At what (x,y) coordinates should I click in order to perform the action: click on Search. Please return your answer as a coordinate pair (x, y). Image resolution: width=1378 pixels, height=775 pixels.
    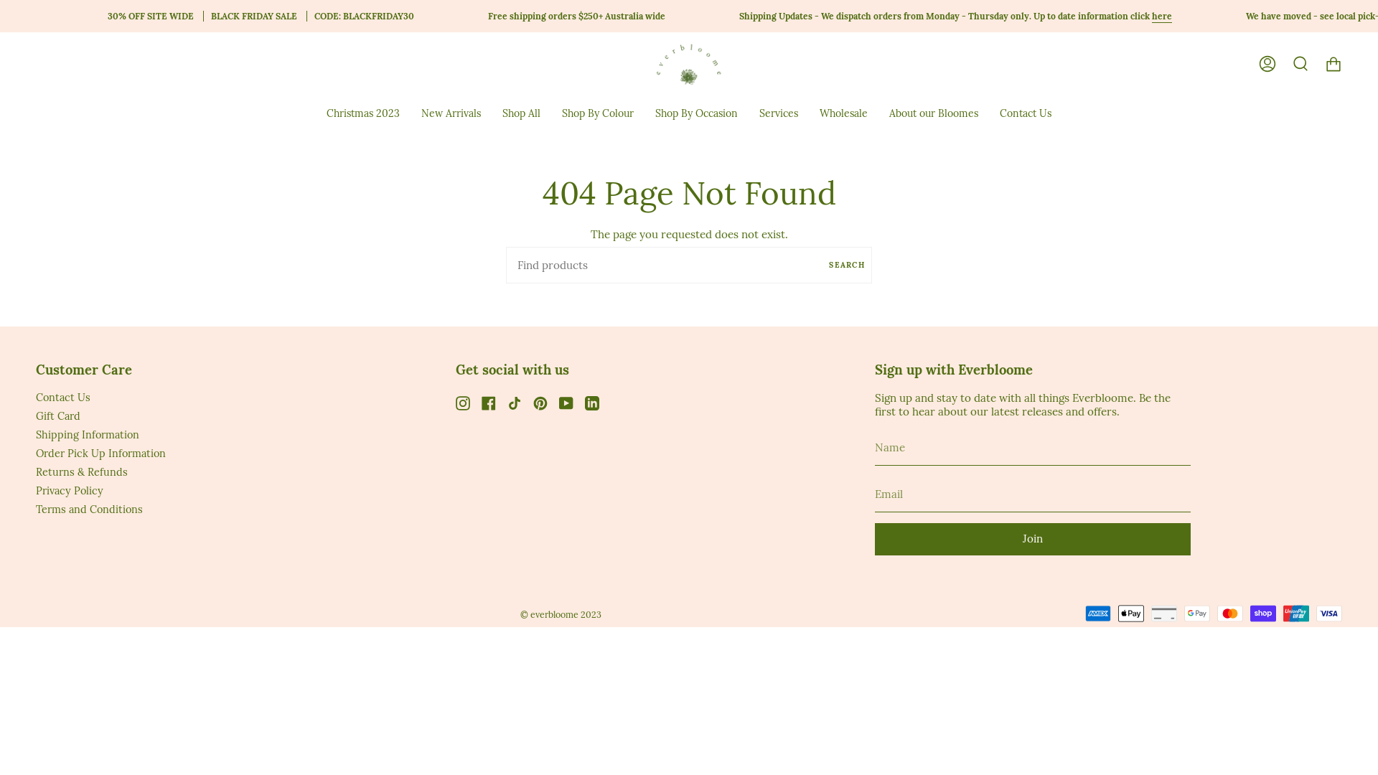
    Looking at the image, I should click on (1300, 64).